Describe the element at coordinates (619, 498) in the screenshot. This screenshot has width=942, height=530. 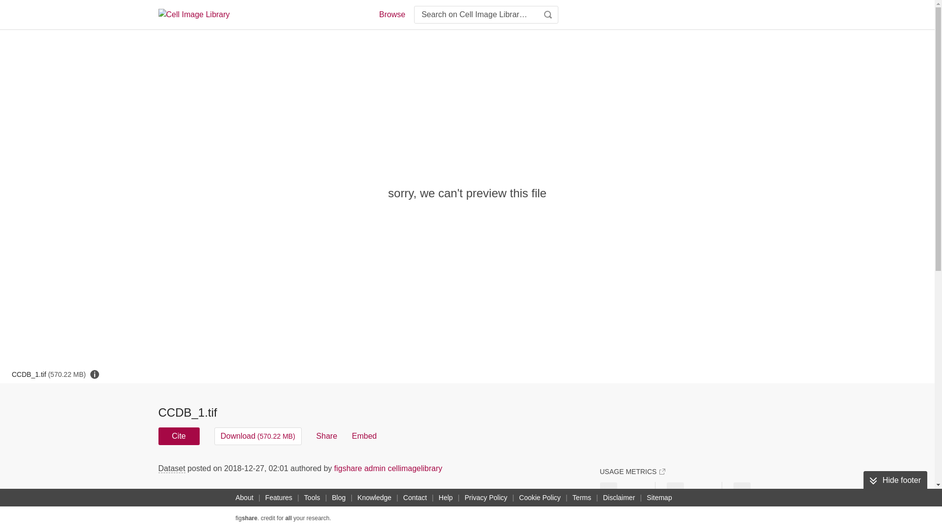
I see `Disclaimer` at that location.